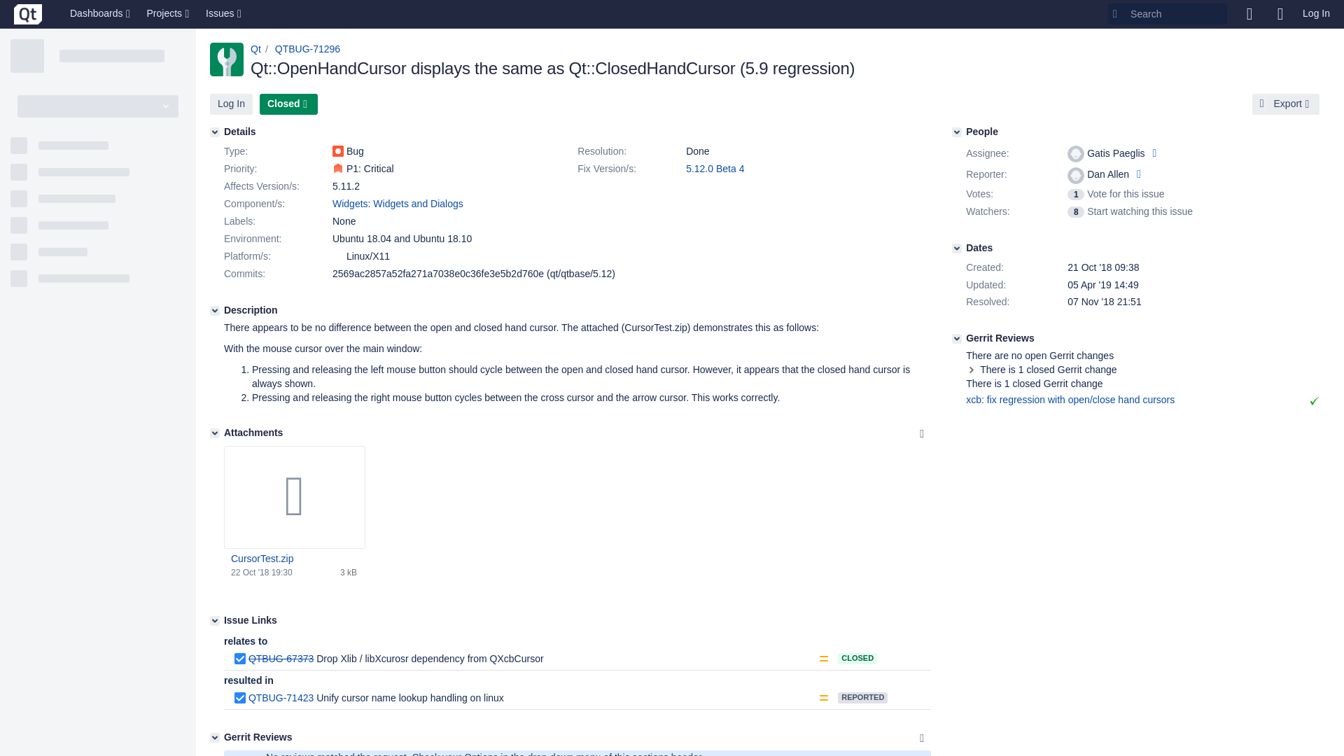  Describe the element at coordinates (1286, 104) in the screenshot. I see `Export this issue in another format` at that location.